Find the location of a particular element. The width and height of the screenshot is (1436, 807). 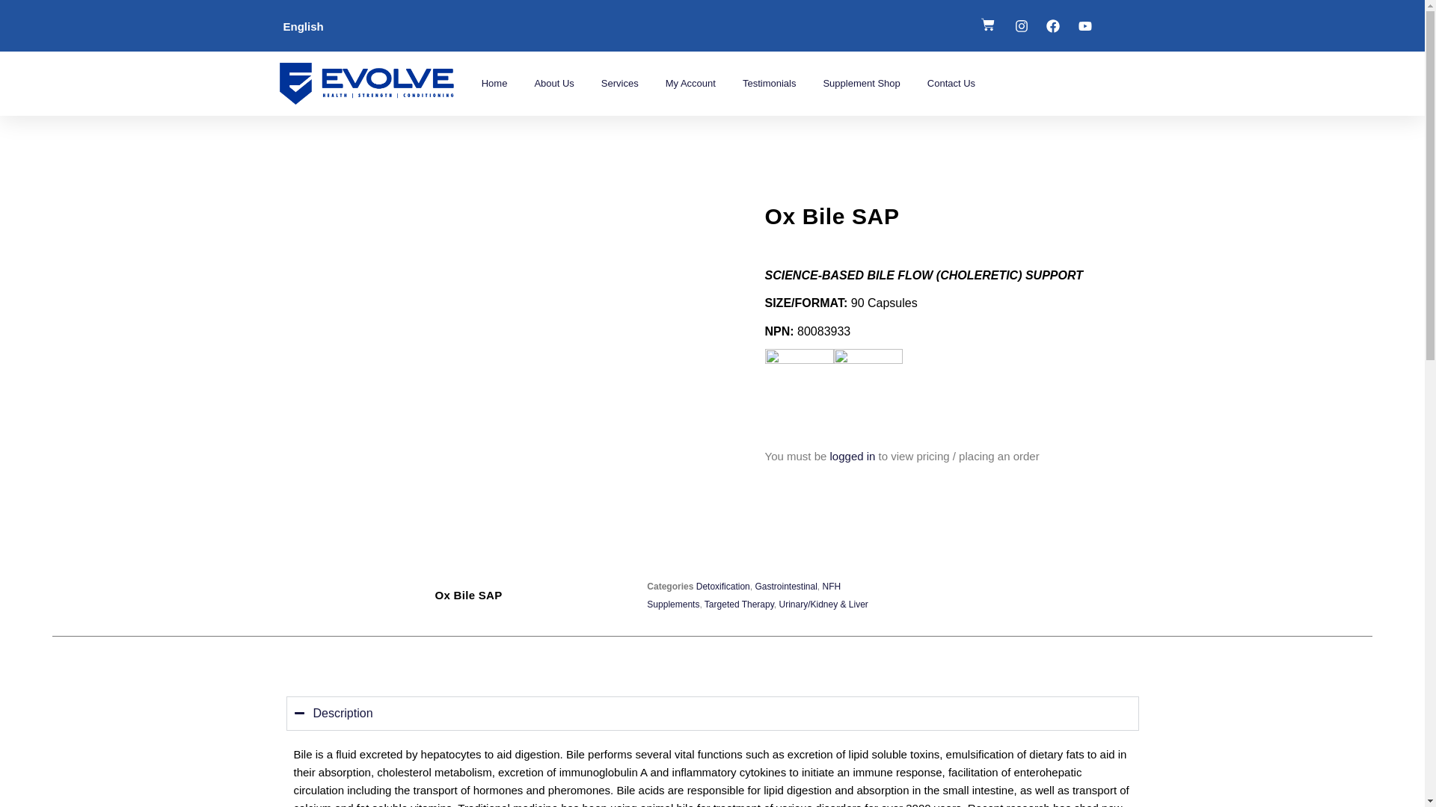

Home is located at coordinates (494, 84).